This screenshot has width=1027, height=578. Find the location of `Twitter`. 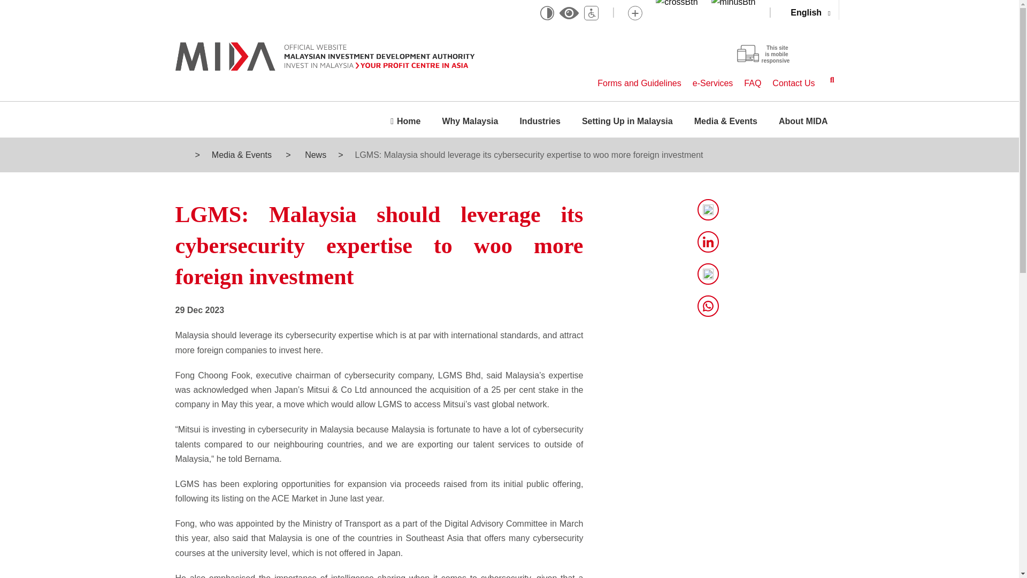

Twitter is located at coordinates (708, 209).